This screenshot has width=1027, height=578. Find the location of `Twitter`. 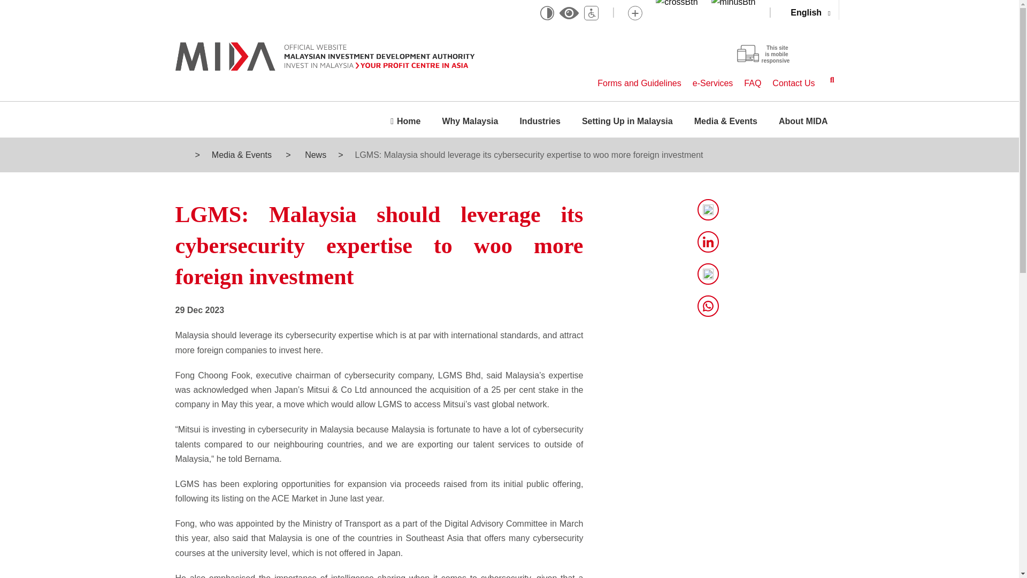

Twitter is located at coordinates (708, 209).